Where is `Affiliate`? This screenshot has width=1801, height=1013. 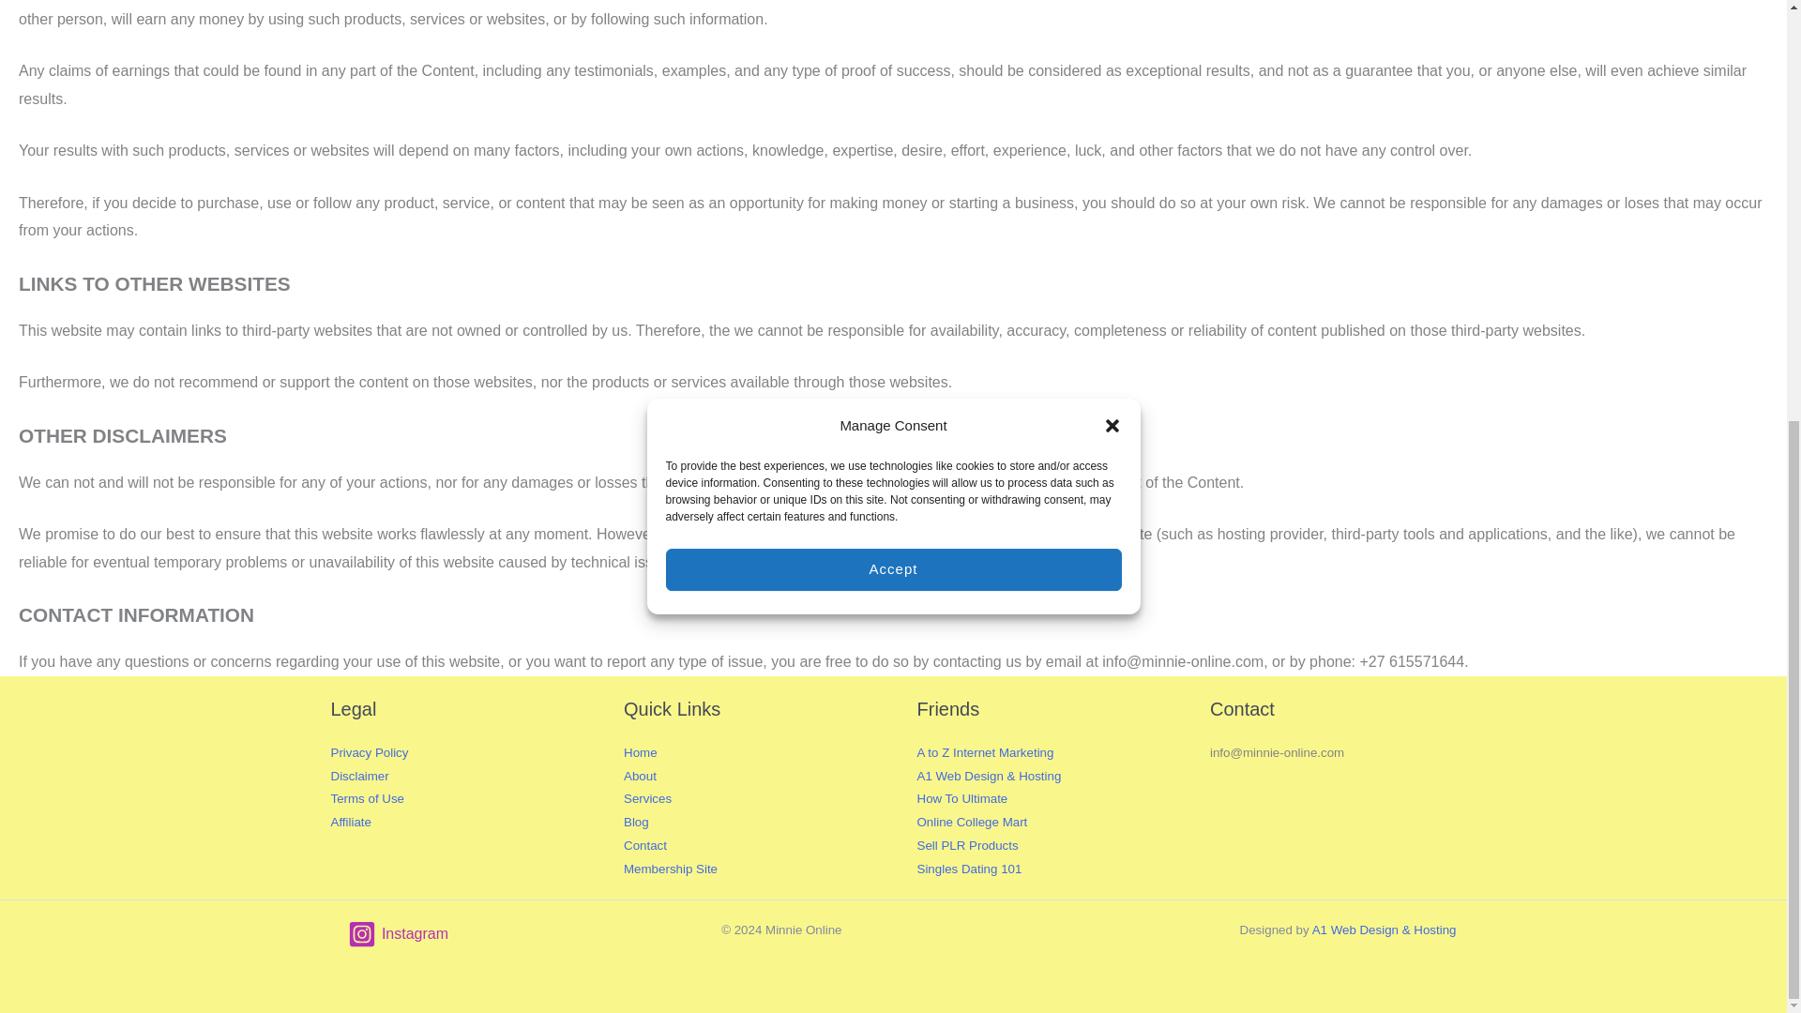
Affiliate is located at coordinates (350, 822).